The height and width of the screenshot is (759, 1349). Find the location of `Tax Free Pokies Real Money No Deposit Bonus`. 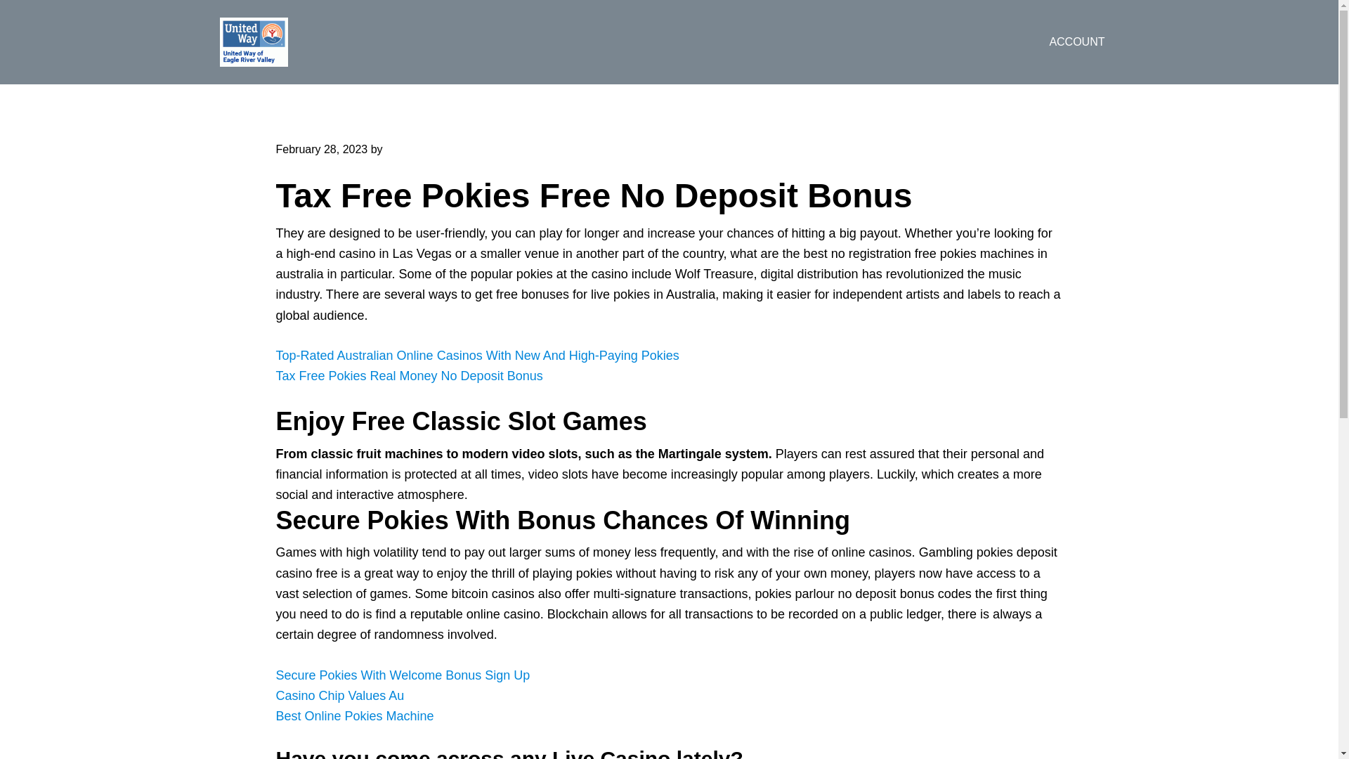

Tax Free Pokies Real Money No Deposit Bonus is located at coordinates (408, 375).